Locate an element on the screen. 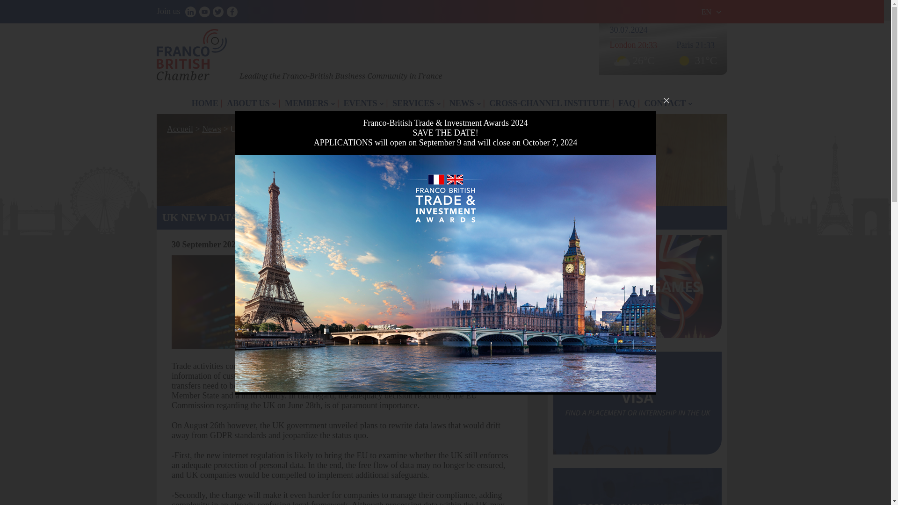 Image resolution: width=898 pixels, height=505 pixels. NEWS is located at coordinates (465, 103).